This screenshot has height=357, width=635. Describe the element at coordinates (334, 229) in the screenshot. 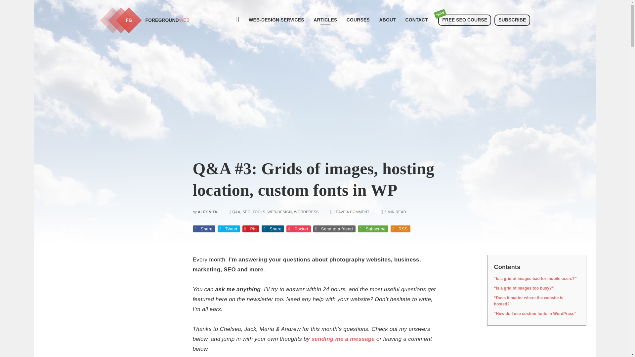

I see `Tweet` at that location.